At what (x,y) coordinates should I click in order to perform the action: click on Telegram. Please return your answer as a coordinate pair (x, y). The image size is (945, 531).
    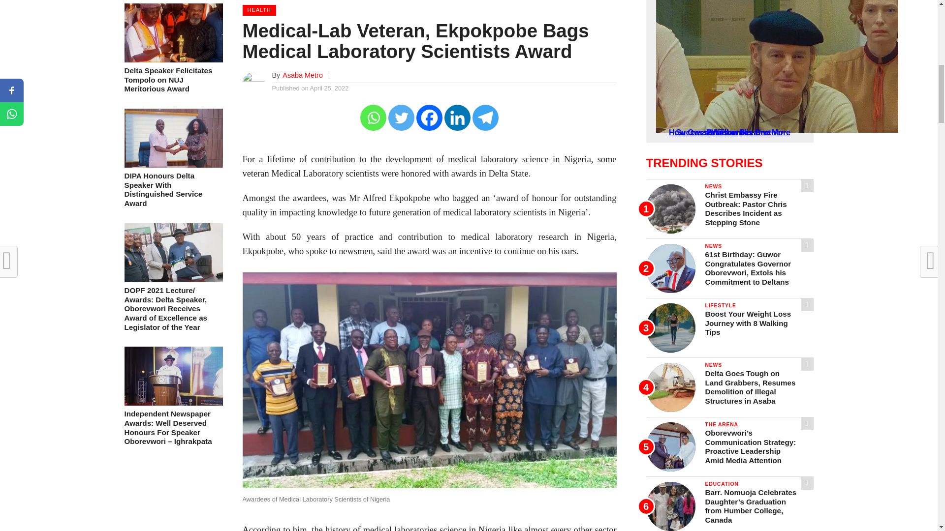
    Looking at the image, I should click on (485, 117).